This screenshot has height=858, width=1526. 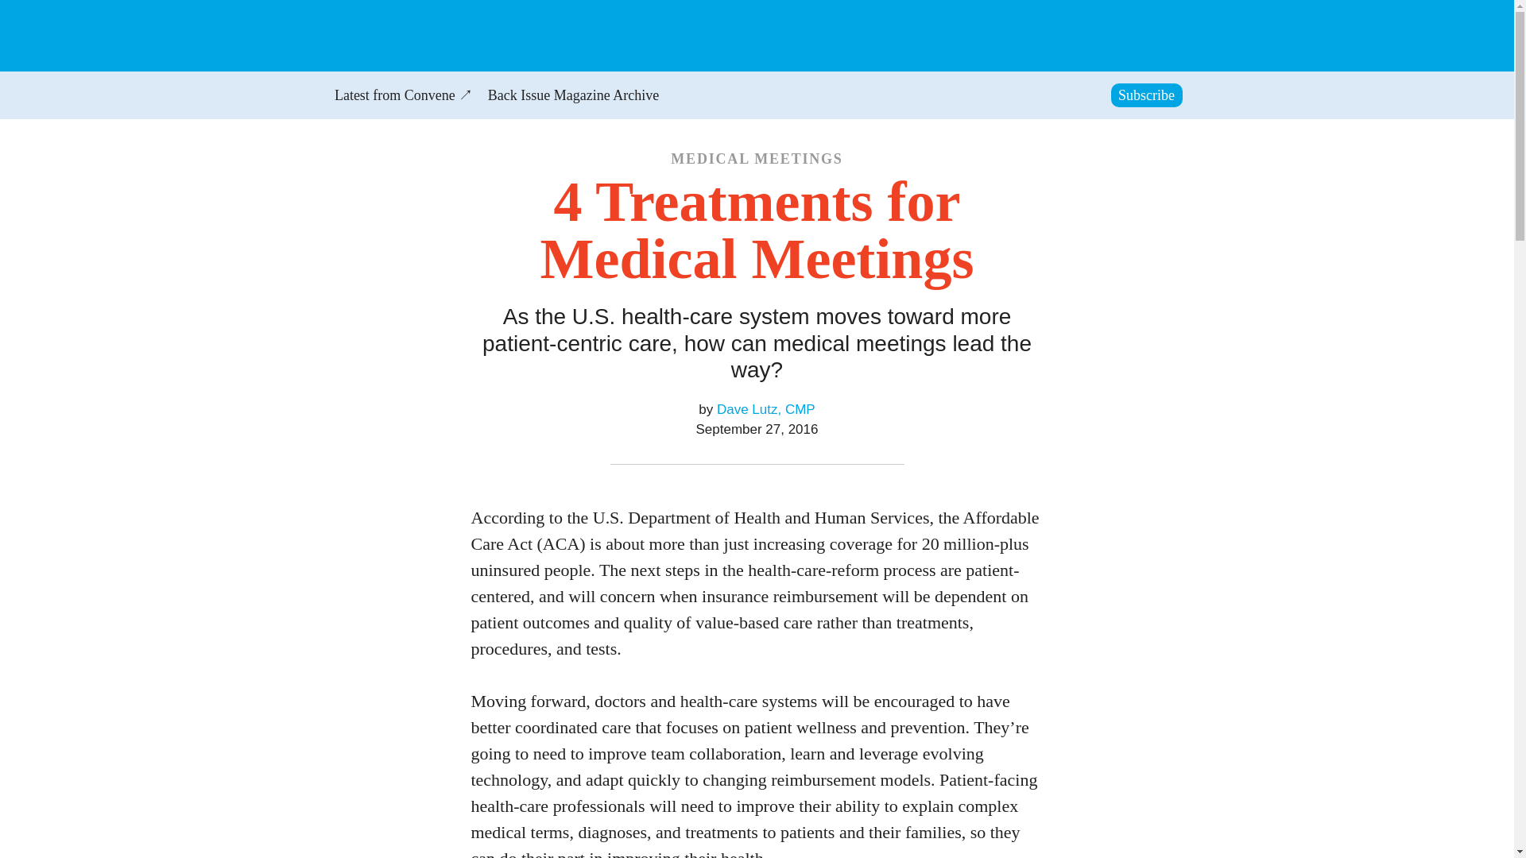 I want to click on Back Issue Magazine Archive, so click(x=572, y=97).